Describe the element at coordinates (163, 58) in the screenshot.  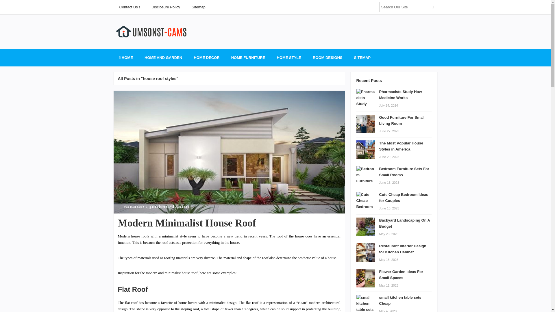
I see `HOME AND GARDEN` at that location.